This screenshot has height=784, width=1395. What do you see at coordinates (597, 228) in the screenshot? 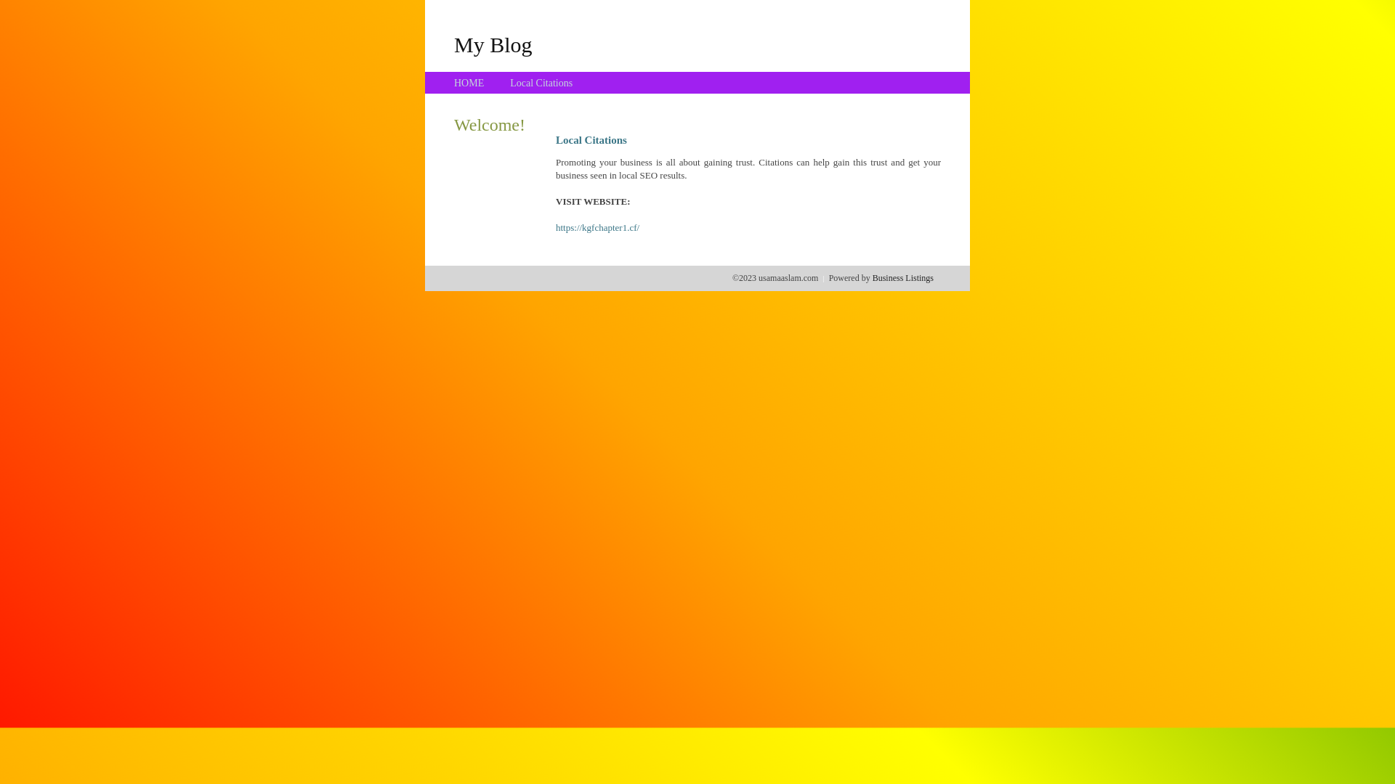
I see `https://kgfchapter1.cf/` at bounding box center [597, 228].